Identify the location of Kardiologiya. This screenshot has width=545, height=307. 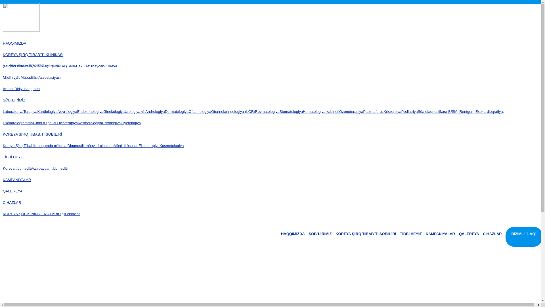
(47, 111).